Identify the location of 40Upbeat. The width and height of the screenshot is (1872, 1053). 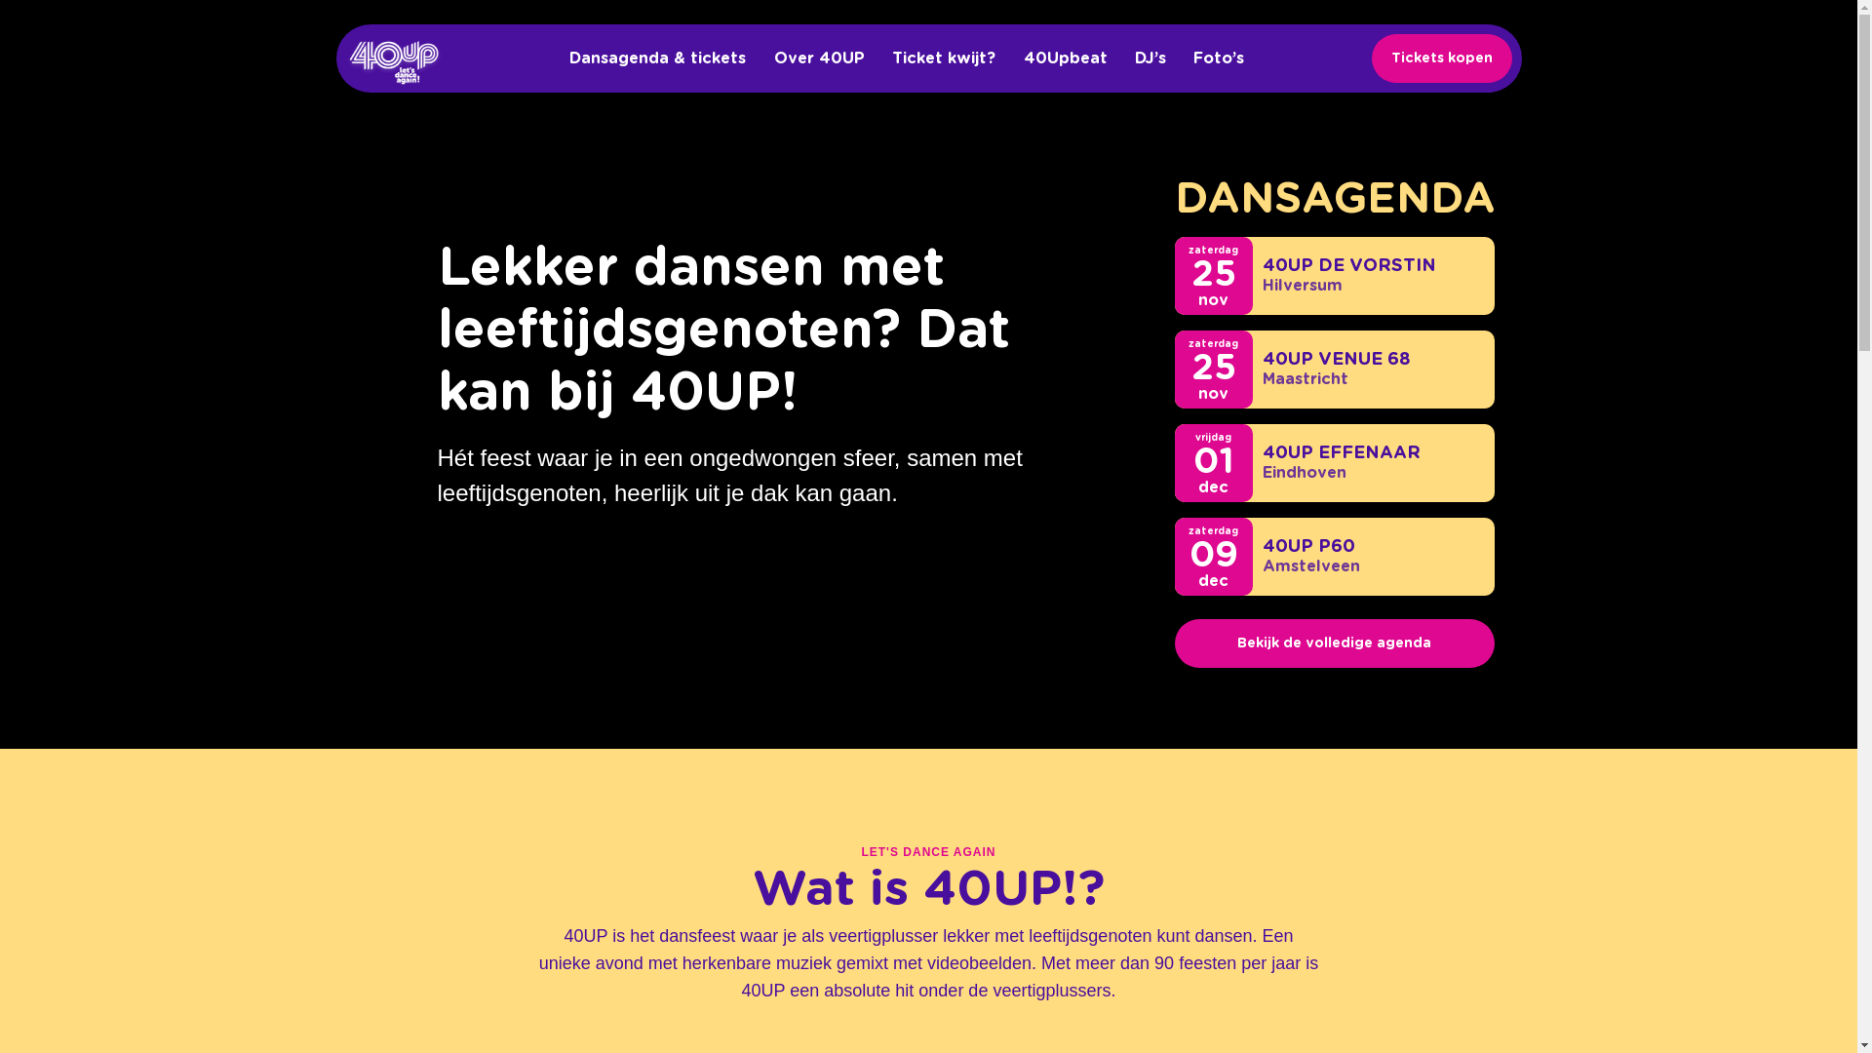
(1066, 58).